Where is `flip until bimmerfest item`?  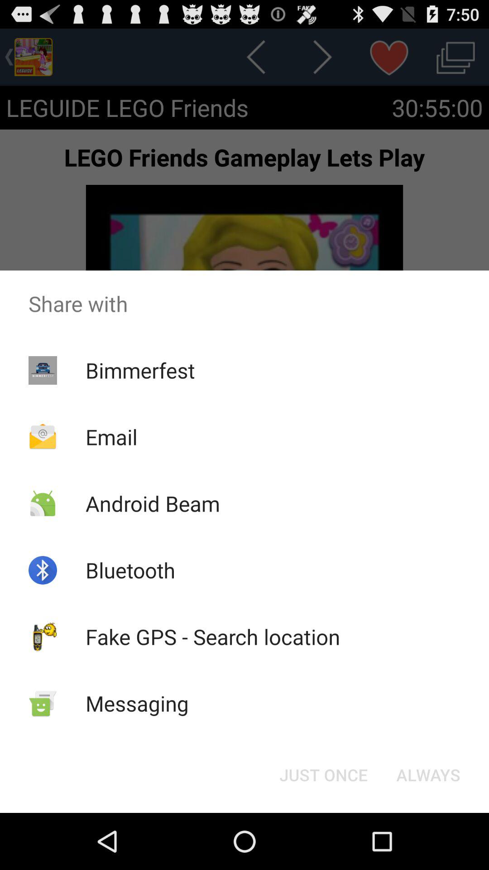 flip until bimmerfest item is located at coordinates (140, 370).